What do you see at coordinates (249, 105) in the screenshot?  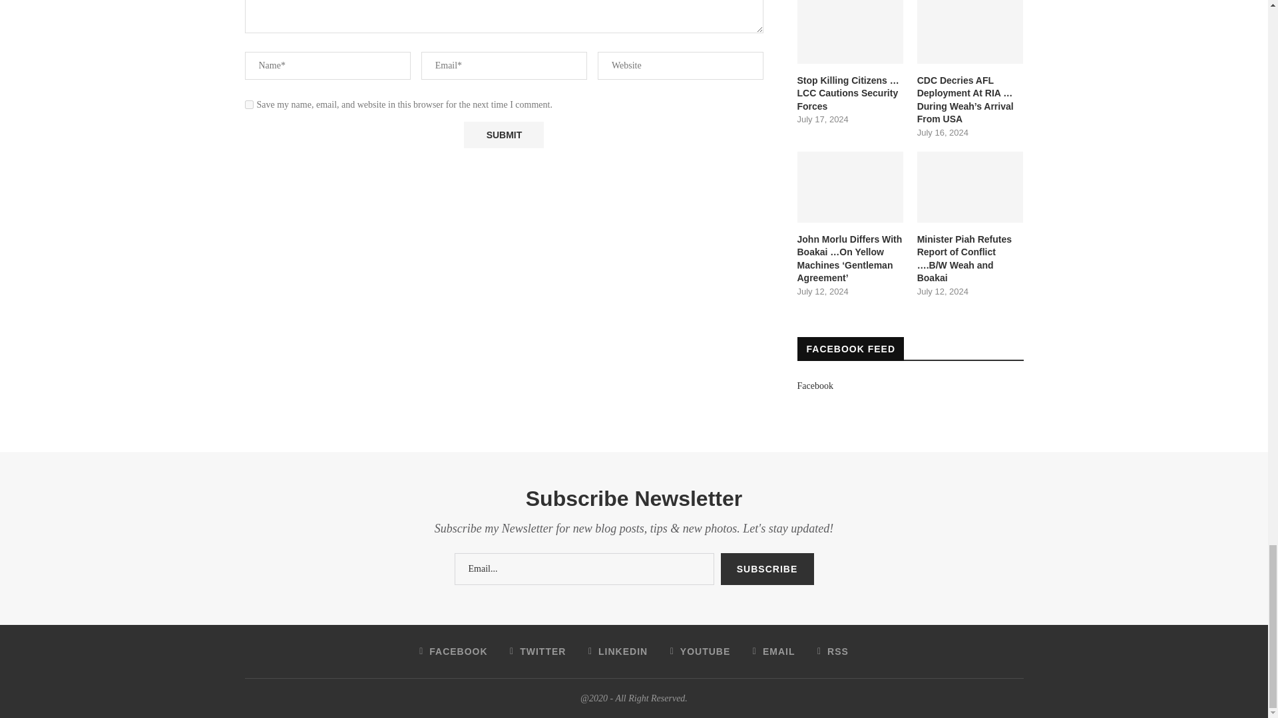 I see `yes` at bounding box center [249, 105].